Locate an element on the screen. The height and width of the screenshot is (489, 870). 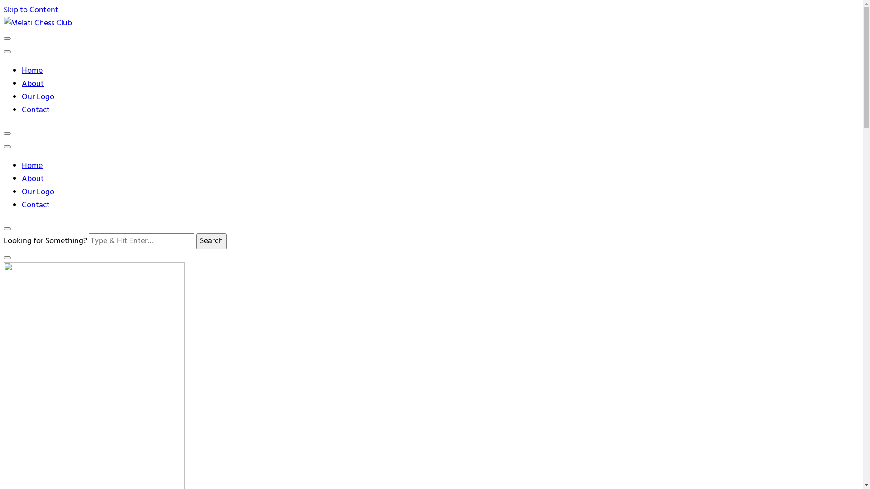
Home is located at coordinates (32, 71).